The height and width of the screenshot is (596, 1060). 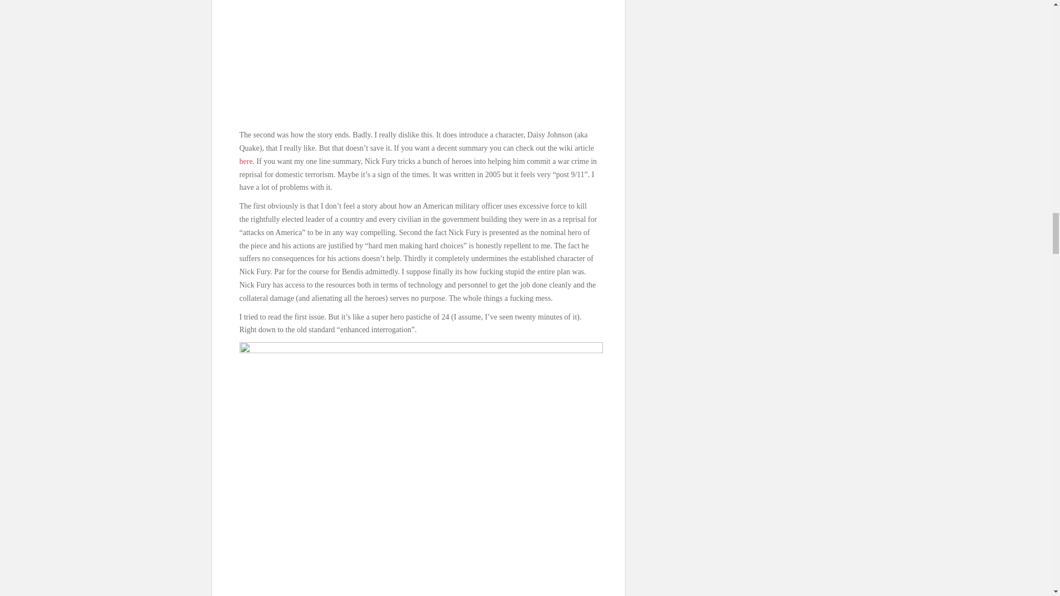 I want to click on here, so click(x=246, y=161).